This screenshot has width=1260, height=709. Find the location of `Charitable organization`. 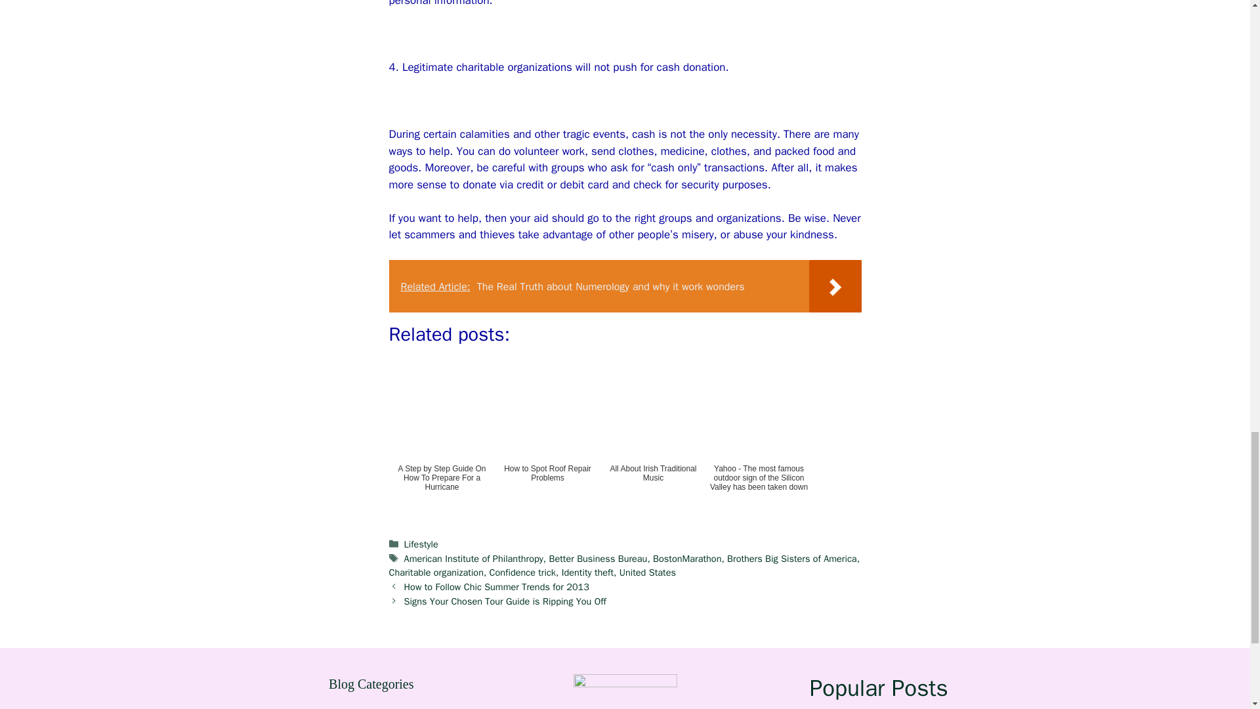

Charitable organization is located at coordinates (435, 572).